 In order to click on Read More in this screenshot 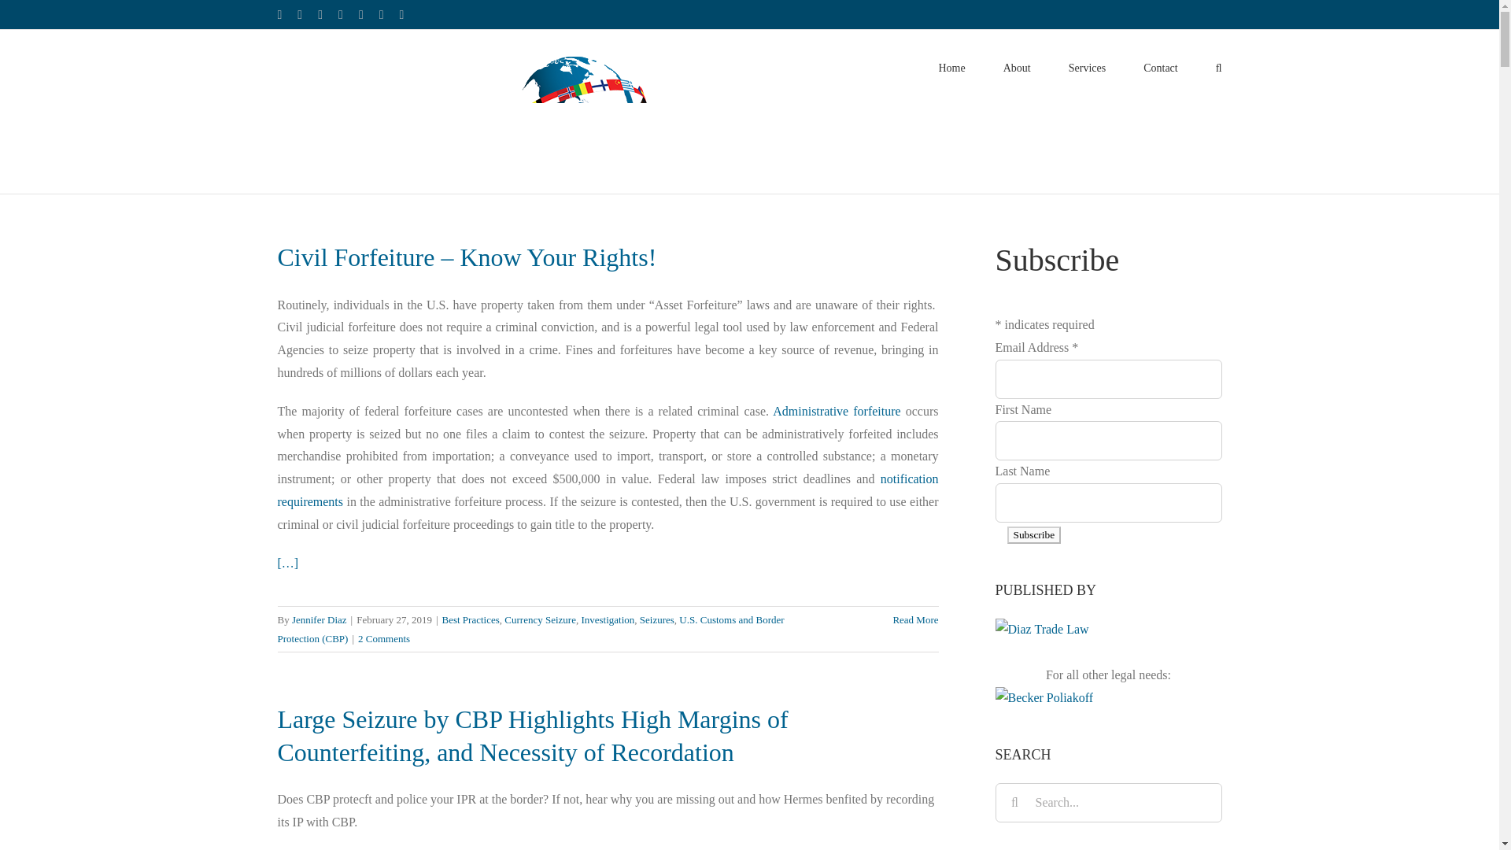, I will do `click(915, 619)`.